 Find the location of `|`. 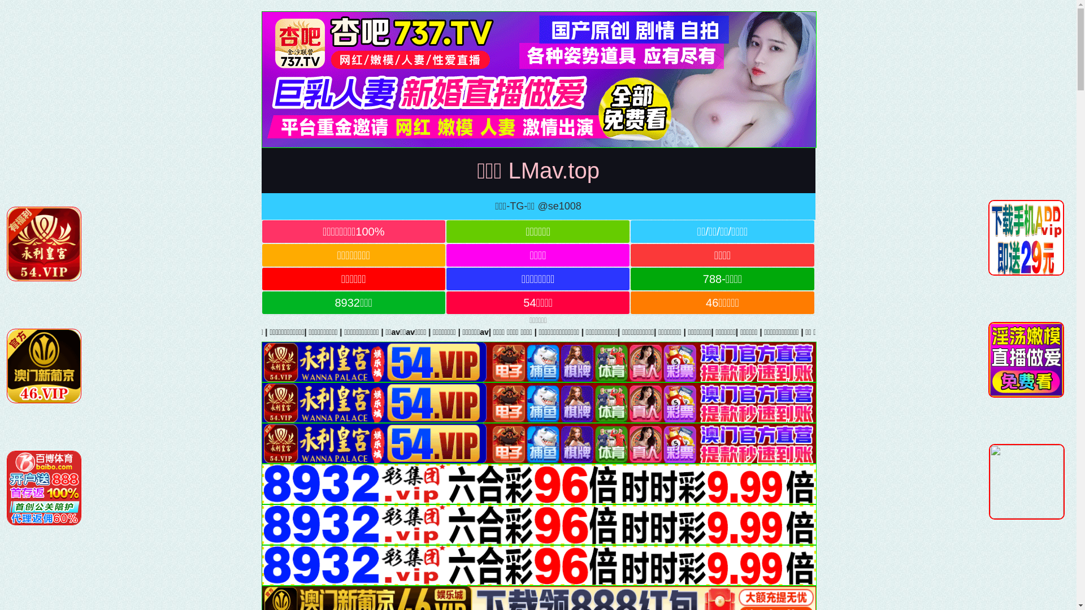

| is located at coordinates (649, 332).